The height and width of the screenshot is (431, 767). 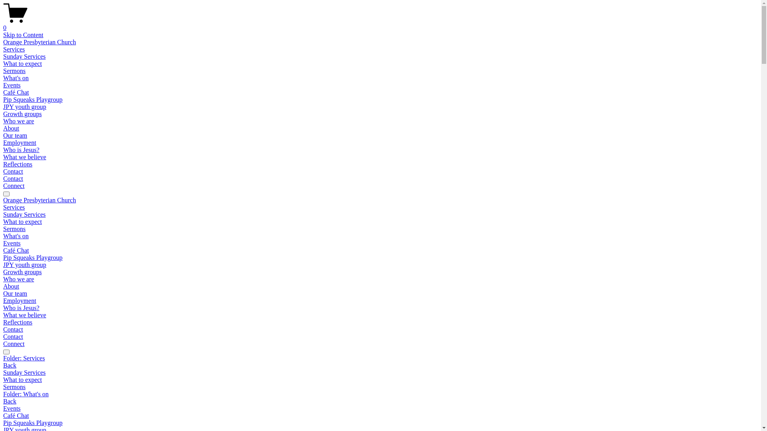 I want to click on What's on, so click(x=16, y=236).